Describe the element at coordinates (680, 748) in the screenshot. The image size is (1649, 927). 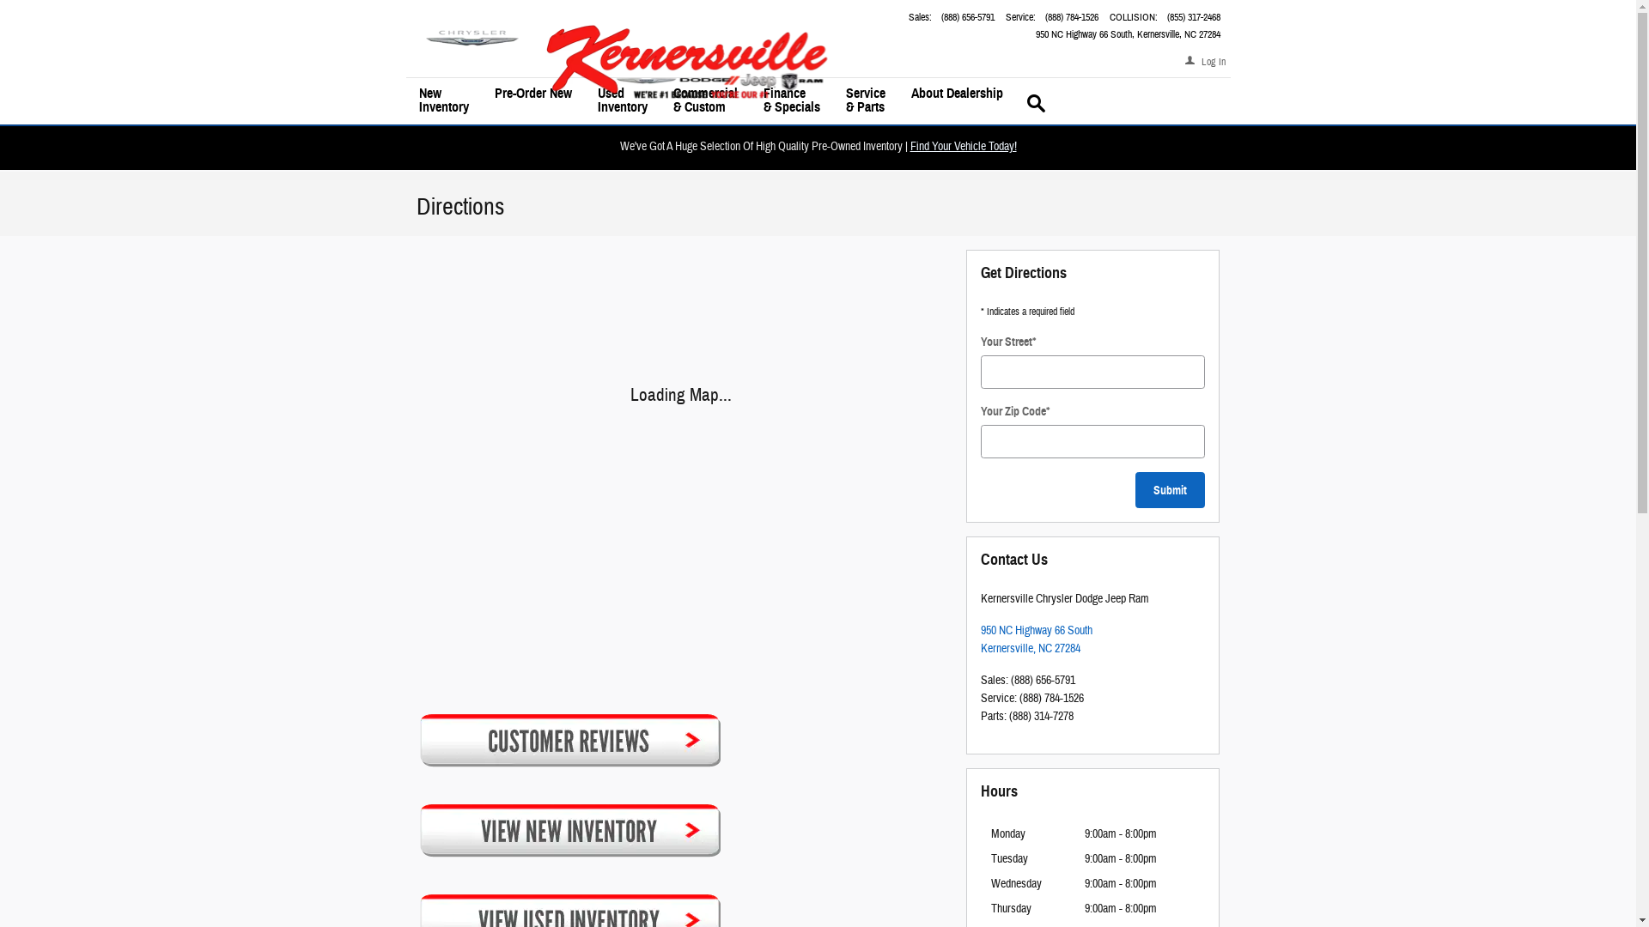
I see `undefined` at that location.